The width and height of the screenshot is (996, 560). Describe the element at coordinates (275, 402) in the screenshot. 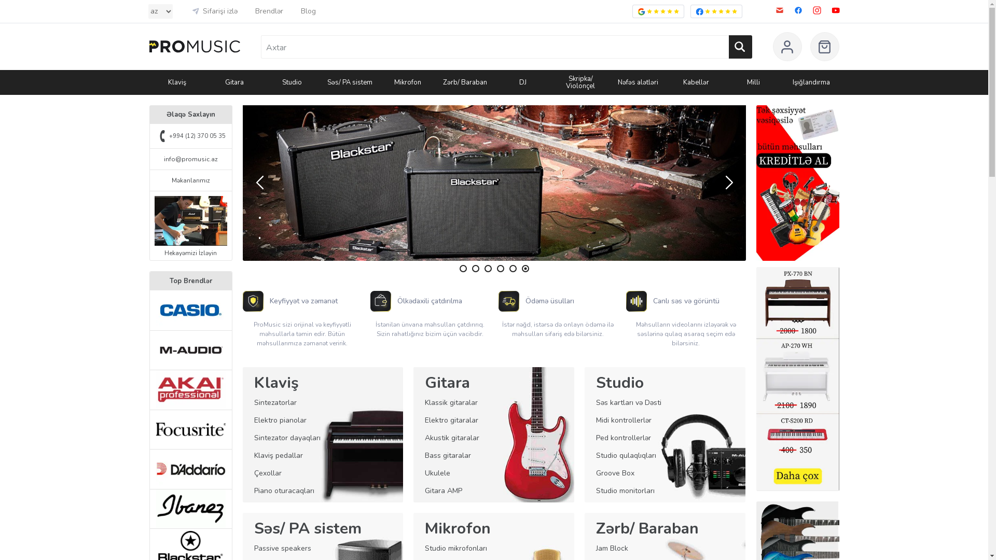

I see `Sintezatorlar` at that location.